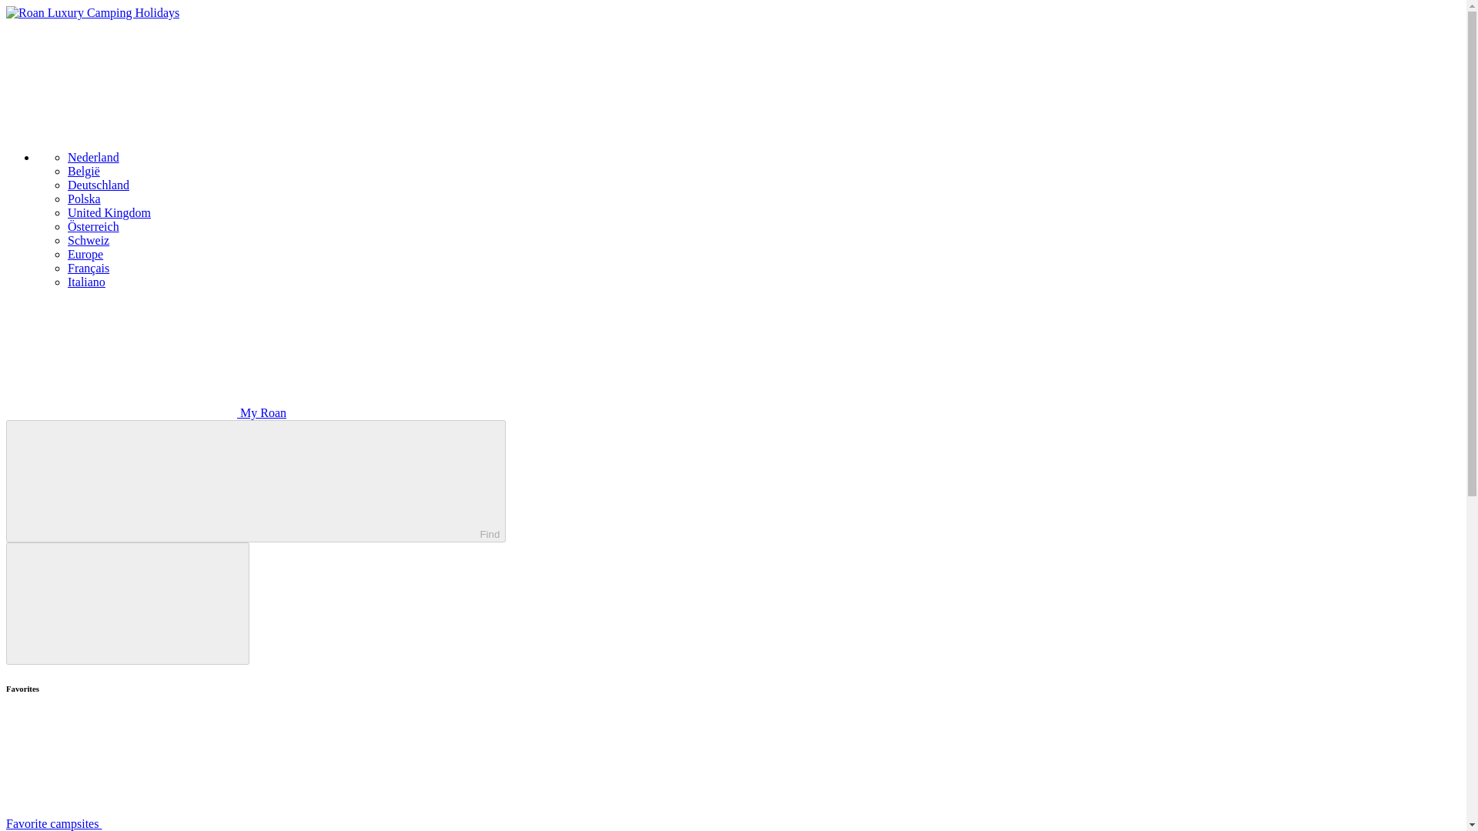  I want to click on Find, so click(256, 482).